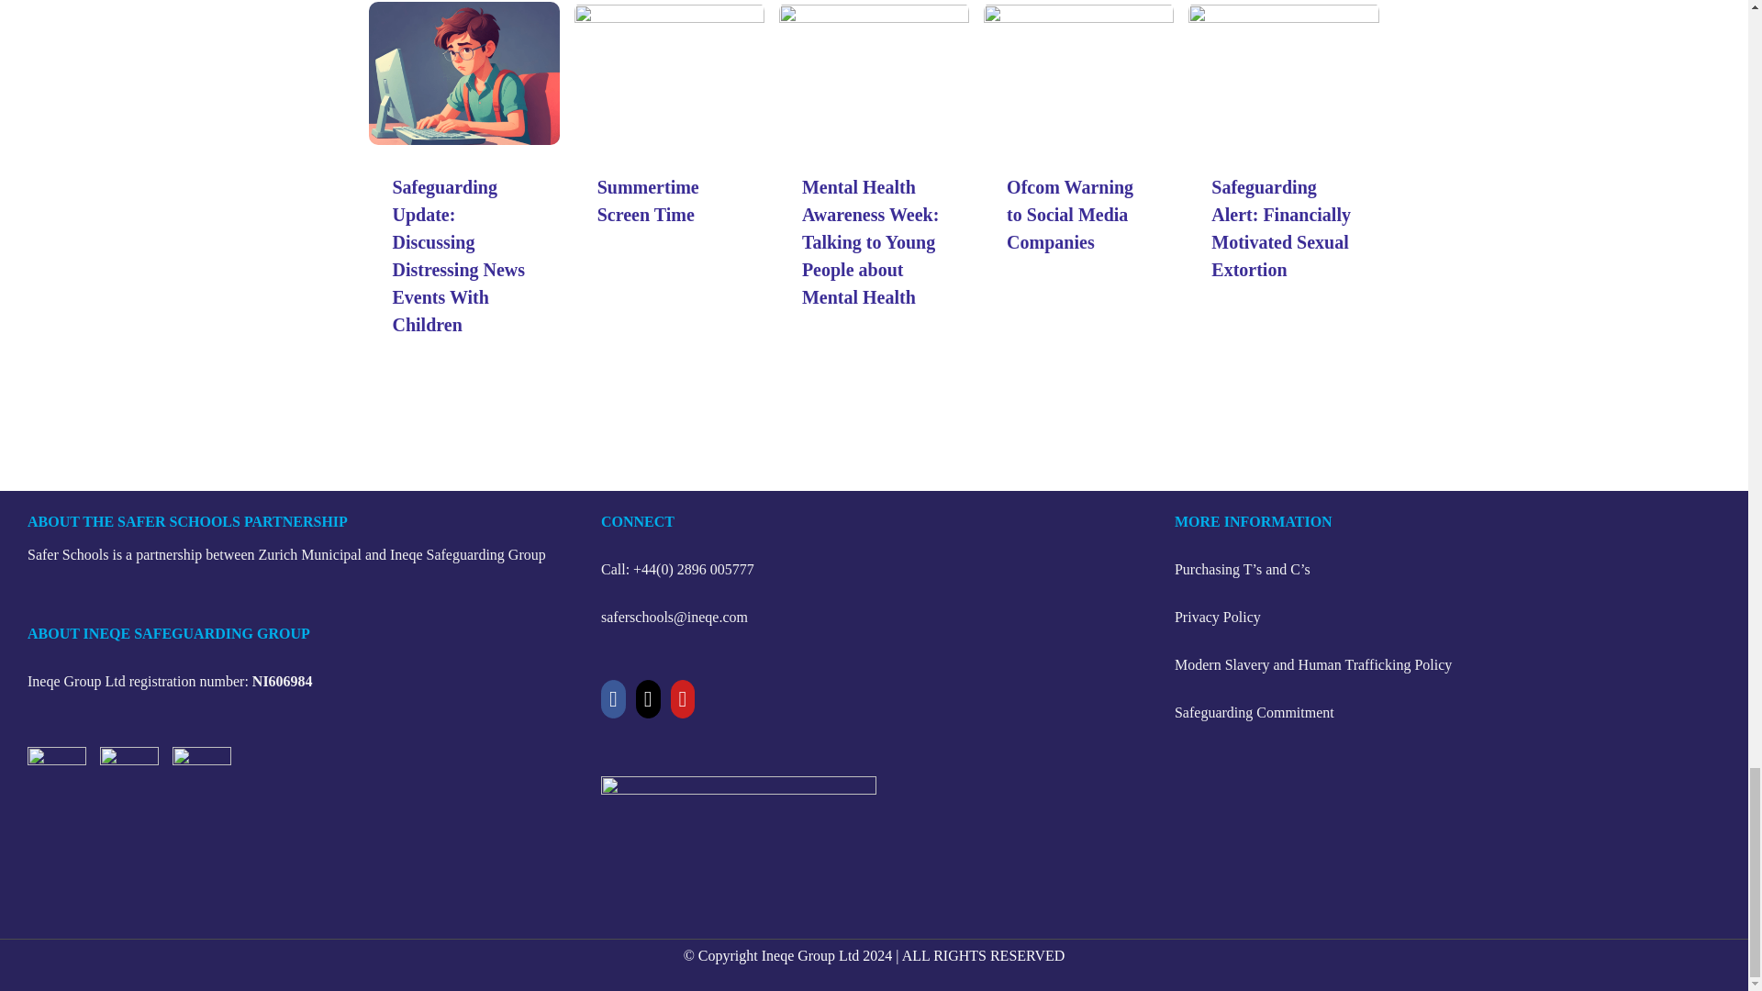 This screenshot has height=991, width=1762. What do you see at coordinates (1313, 664) in the screenshot?
I see `Modern Slavery and Human Trafficking Policy` at bounding box center [1313, 664].